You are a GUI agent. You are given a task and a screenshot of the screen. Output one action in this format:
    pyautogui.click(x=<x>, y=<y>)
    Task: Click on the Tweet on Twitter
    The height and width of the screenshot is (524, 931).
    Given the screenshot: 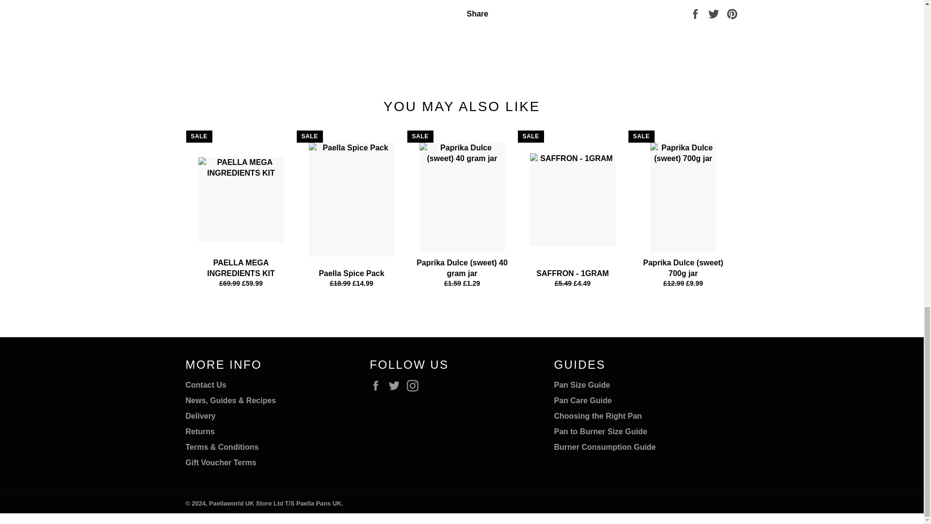 What is the action you would take?
    pyautogui.click(x=715, y=13)
    